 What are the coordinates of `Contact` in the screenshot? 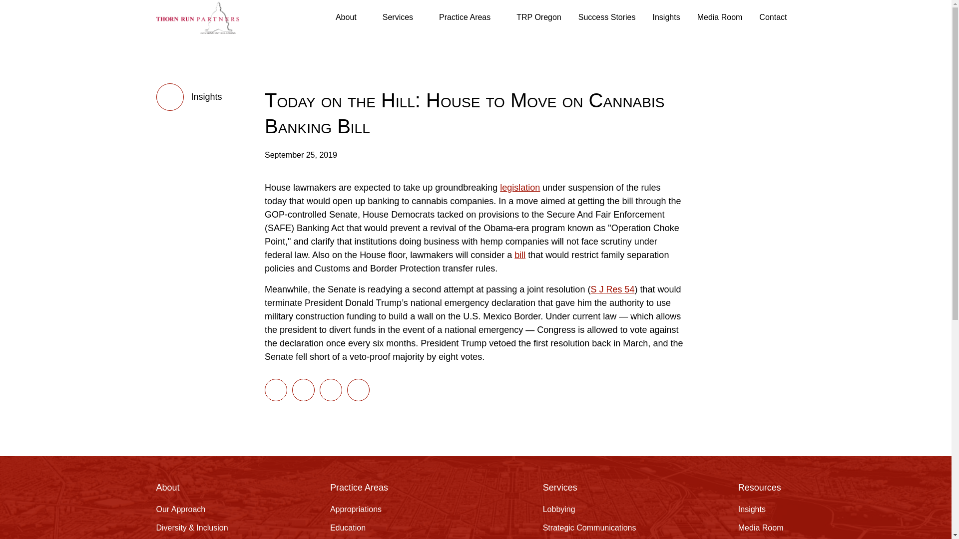 It's located at (773, 17).